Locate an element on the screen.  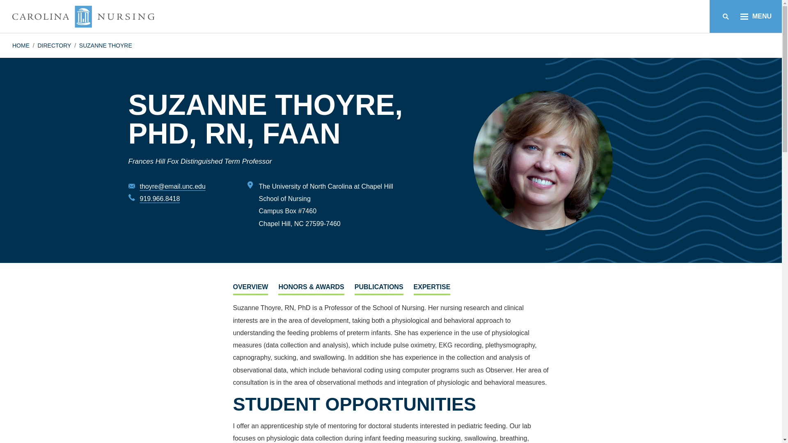
MENU is located at coordinates (756, 16).